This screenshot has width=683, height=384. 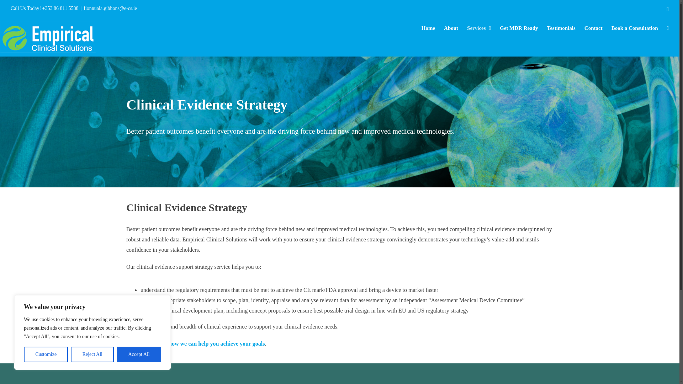 I want to click on Contact, so click(x=593, y=28).